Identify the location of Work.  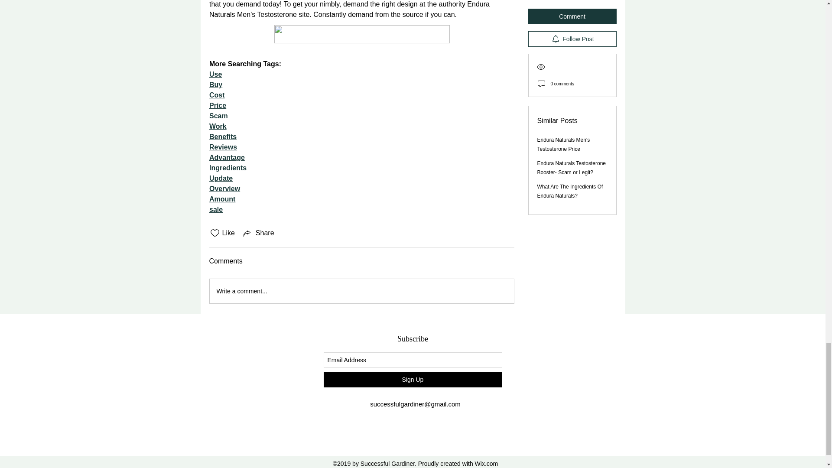
(218, 126).